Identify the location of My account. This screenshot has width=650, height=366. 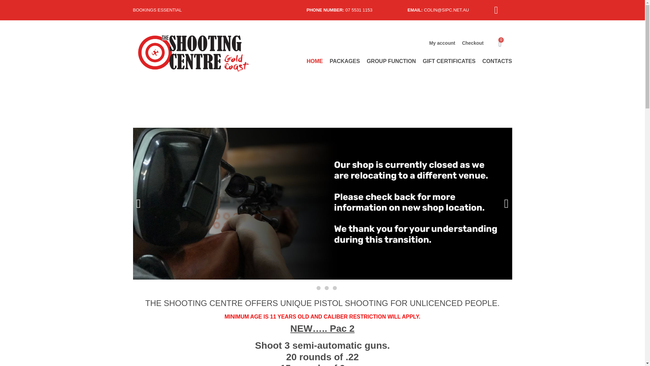
(442, 43).